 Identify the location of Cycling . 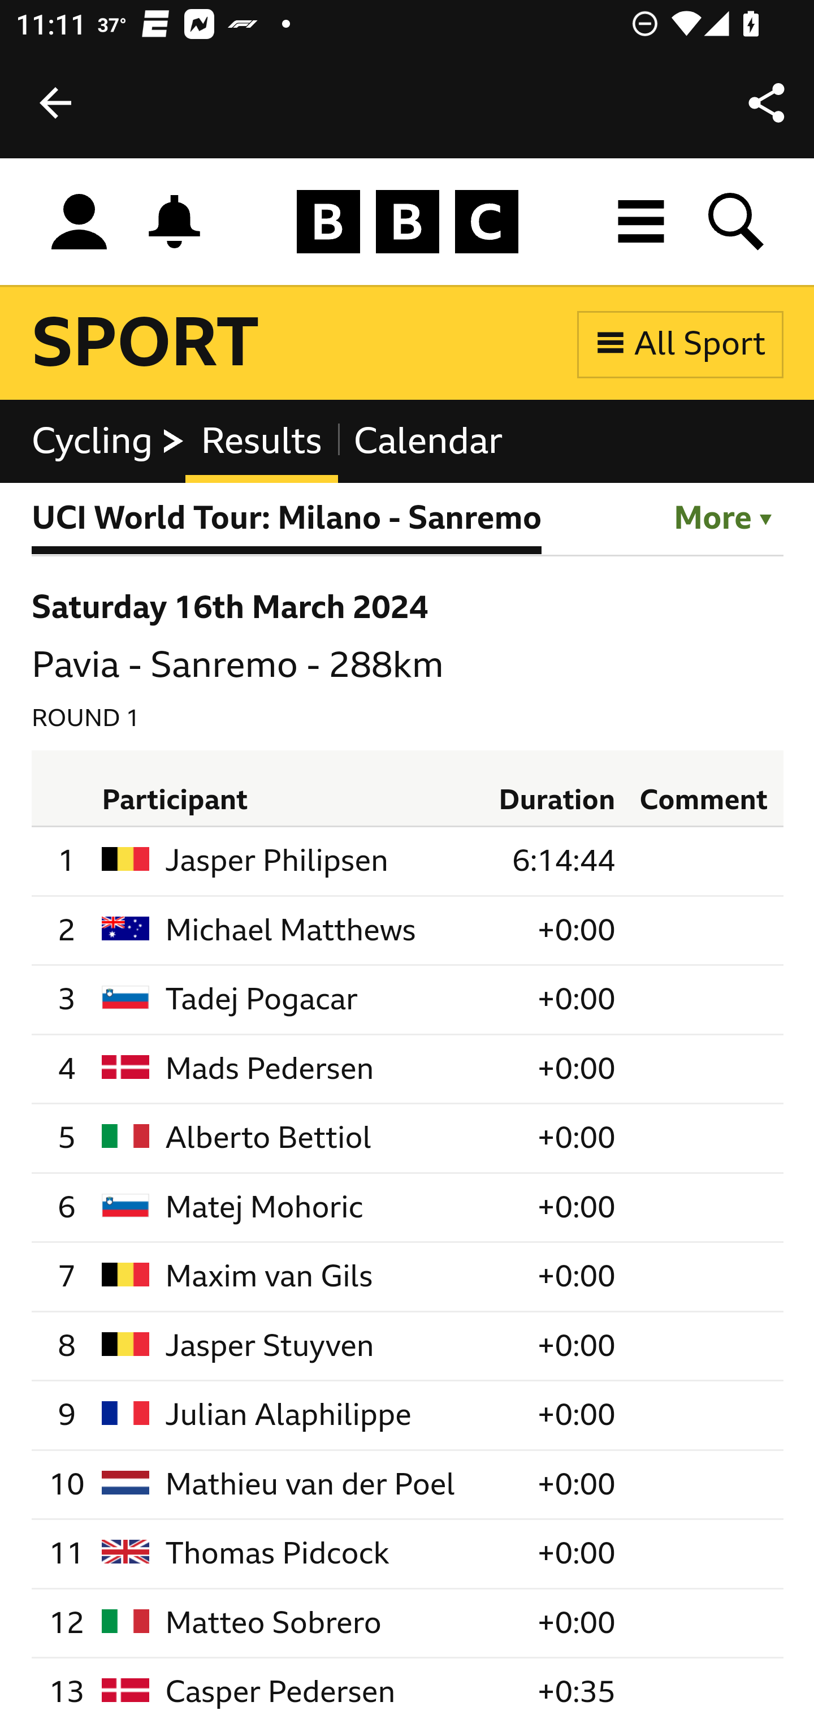
(109, 442).